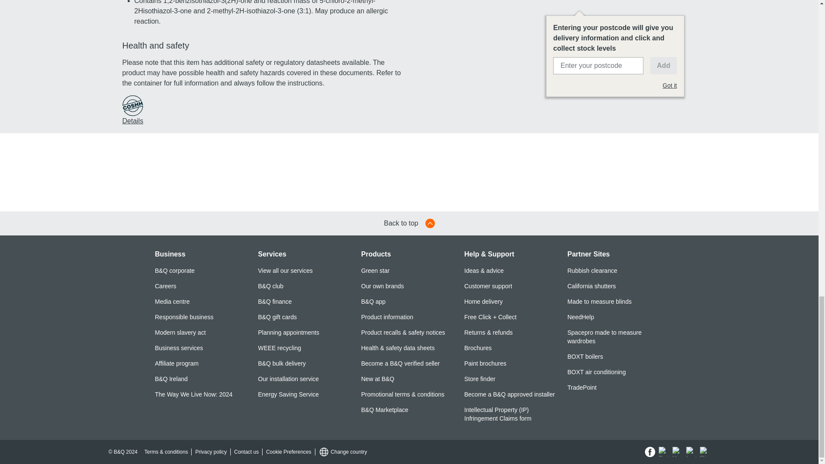 The image size is (825, 464). Describe the element at coordinates (324, 452) in the screenshot. I see `icons.globe` at that location.